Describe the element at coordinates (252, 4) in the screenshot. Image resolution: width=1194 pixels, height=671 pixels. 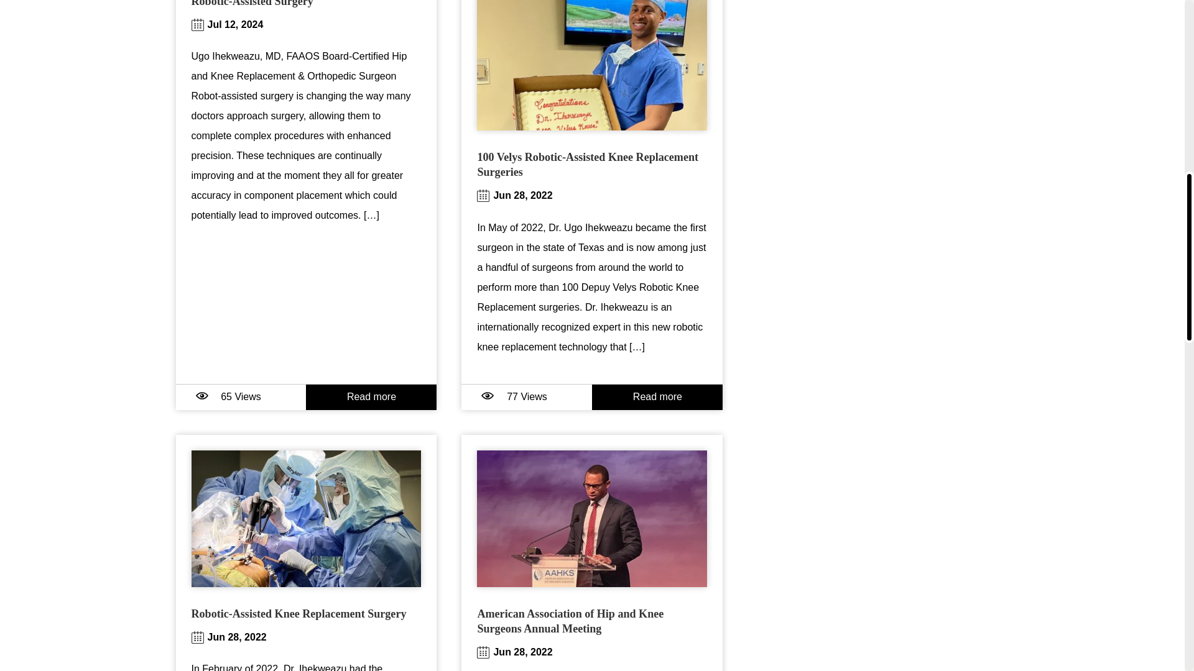
I see `Robotic-Assisted Surgery` at that location.